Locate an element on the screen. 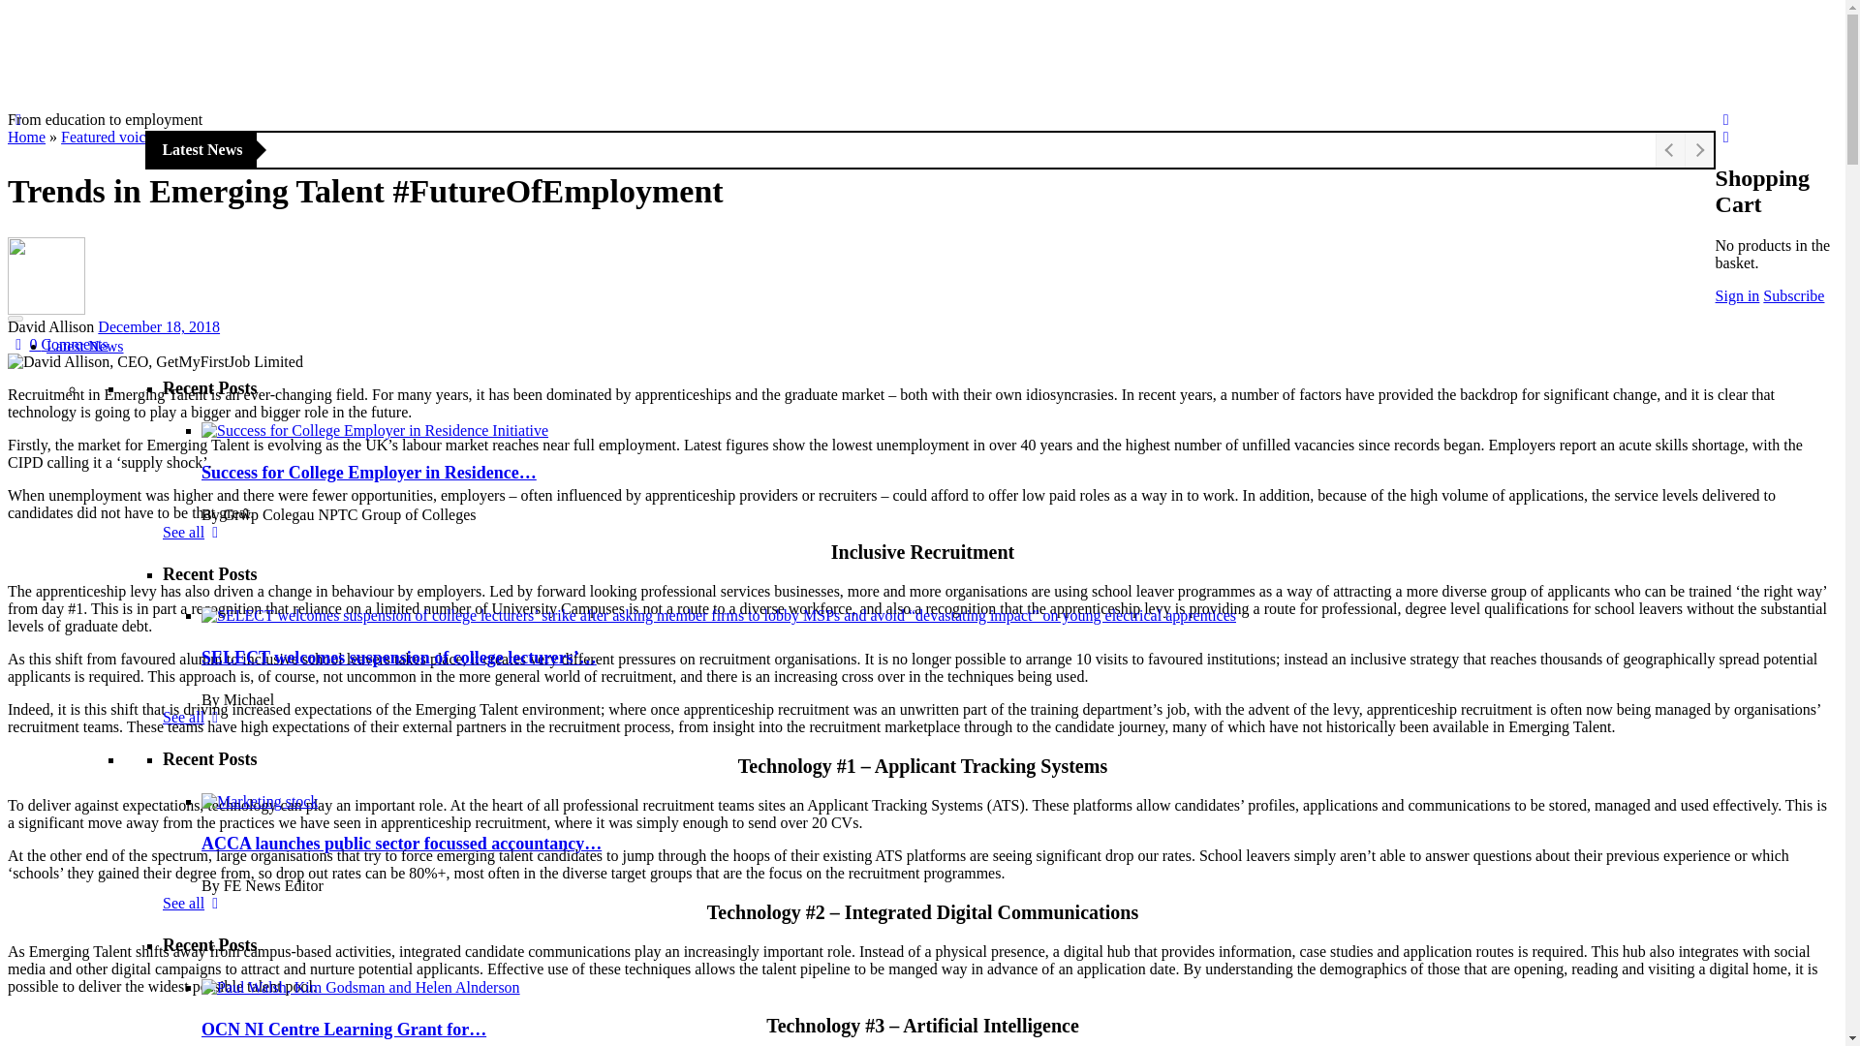 This screenshot has height=1046, width=1860. See all is located at coordinates (194, 717).